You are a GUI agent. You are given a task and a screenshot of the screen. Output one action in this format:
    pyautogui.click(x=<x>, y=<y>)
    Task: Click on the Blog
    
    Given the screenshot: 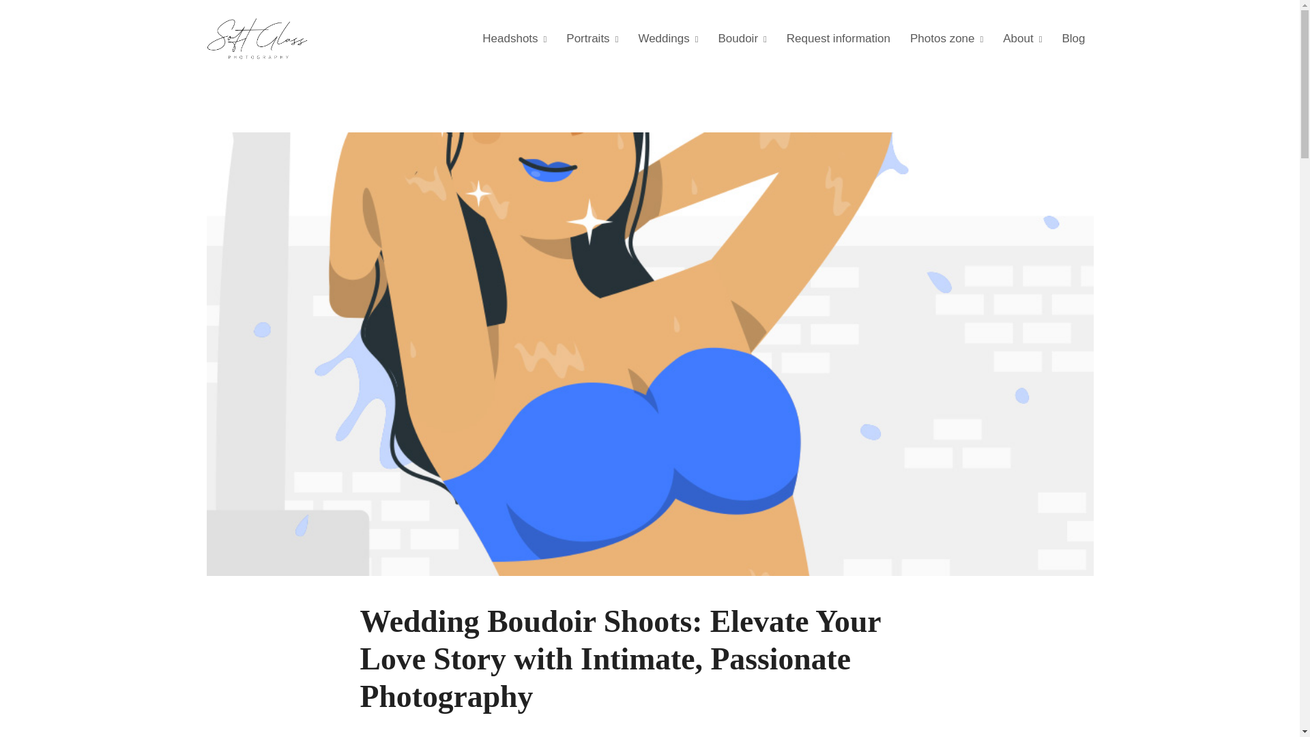 What is the action you would take?
    pyautogui.click(x=1073, y=38)
    